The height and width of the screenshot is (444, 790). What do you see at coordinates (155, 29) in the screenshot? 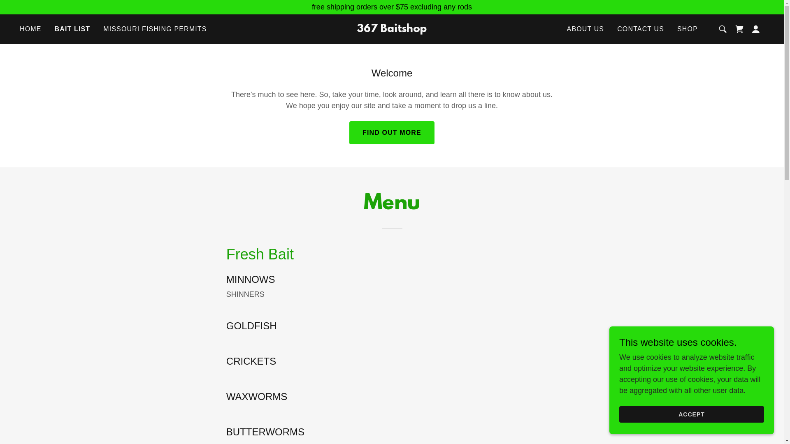
I see `MISSOURI FISHING PERMITS` at bounding box center [155, 29].